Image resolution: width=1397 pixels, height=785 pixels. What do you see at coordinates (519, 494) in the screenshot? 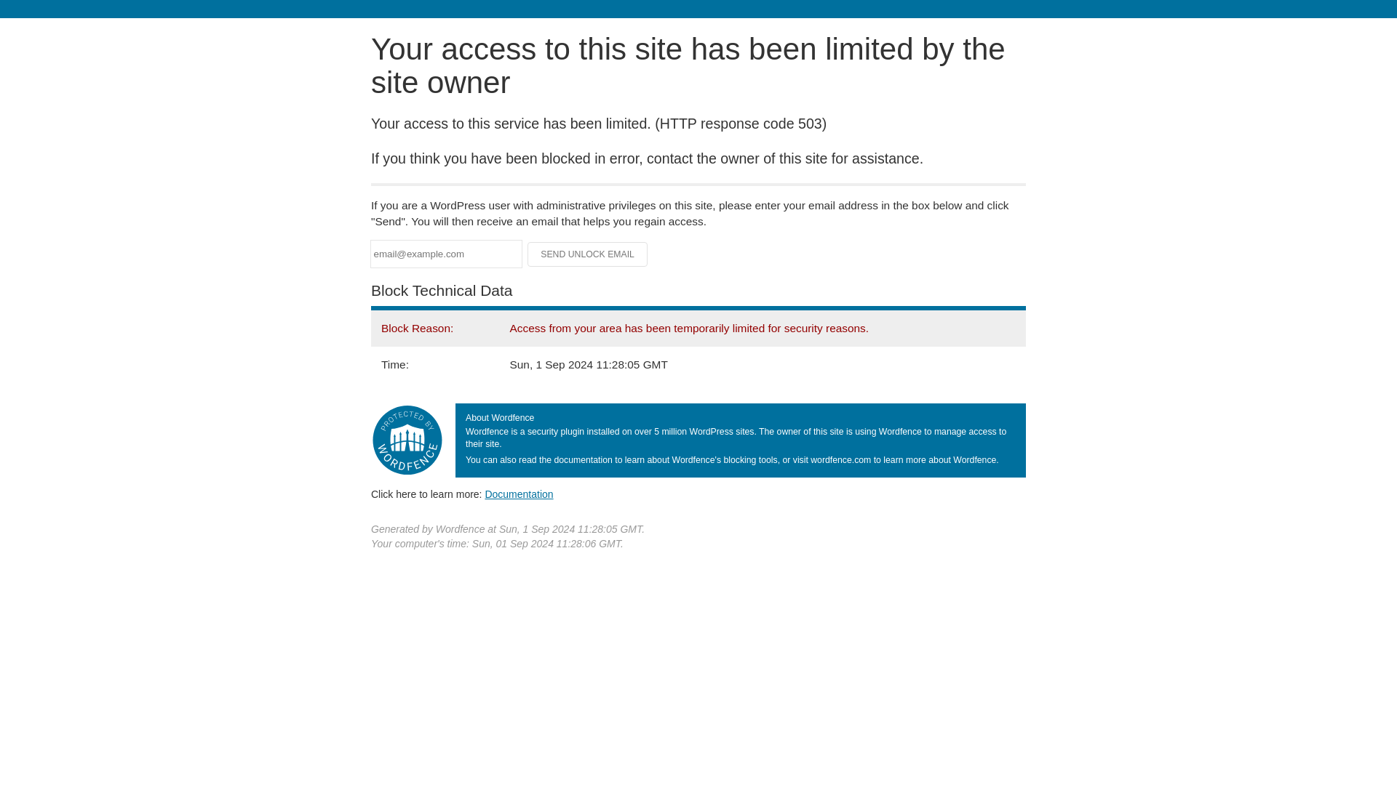
I see `Documentation` at bounding box center [519, 494].